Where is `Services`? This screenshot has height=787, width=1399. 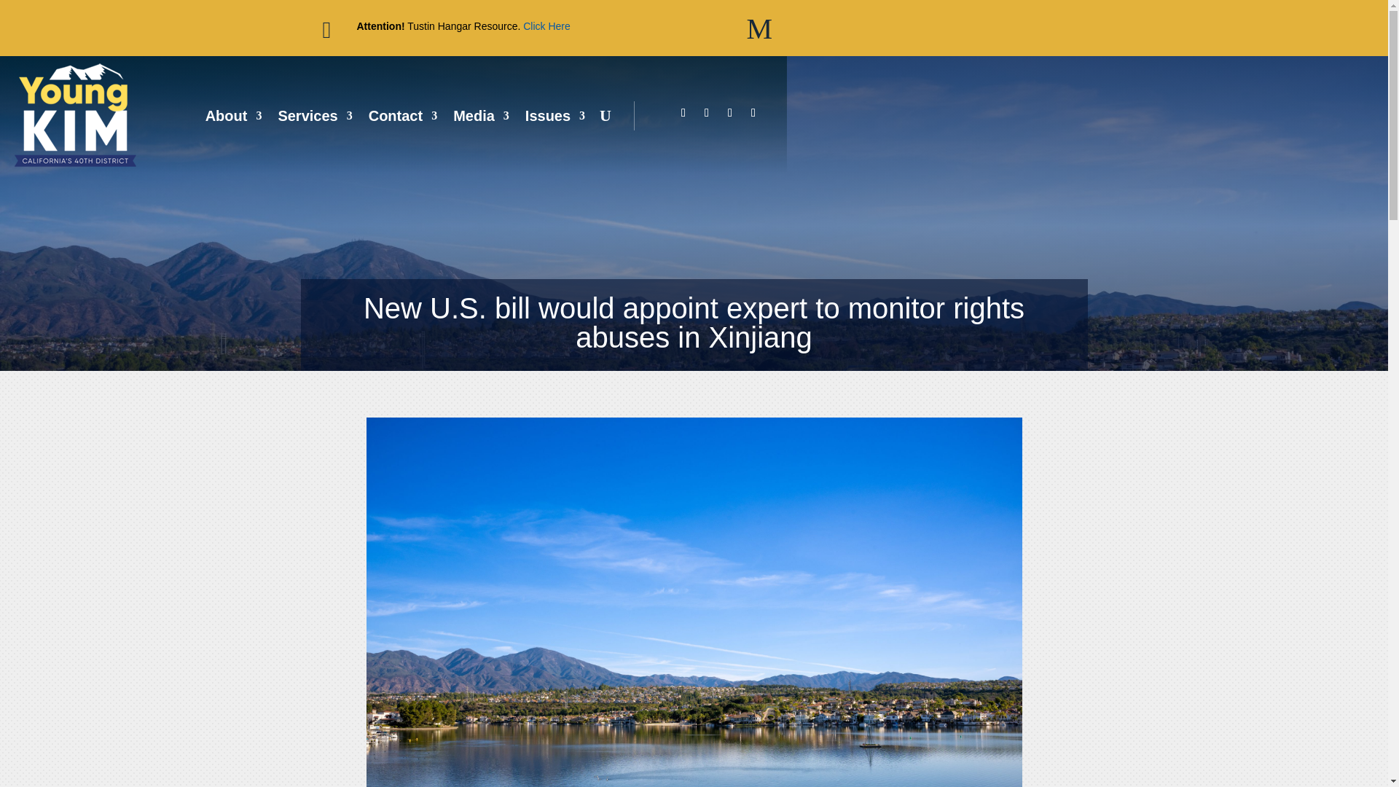
Services is located at coordinates (315, 115).